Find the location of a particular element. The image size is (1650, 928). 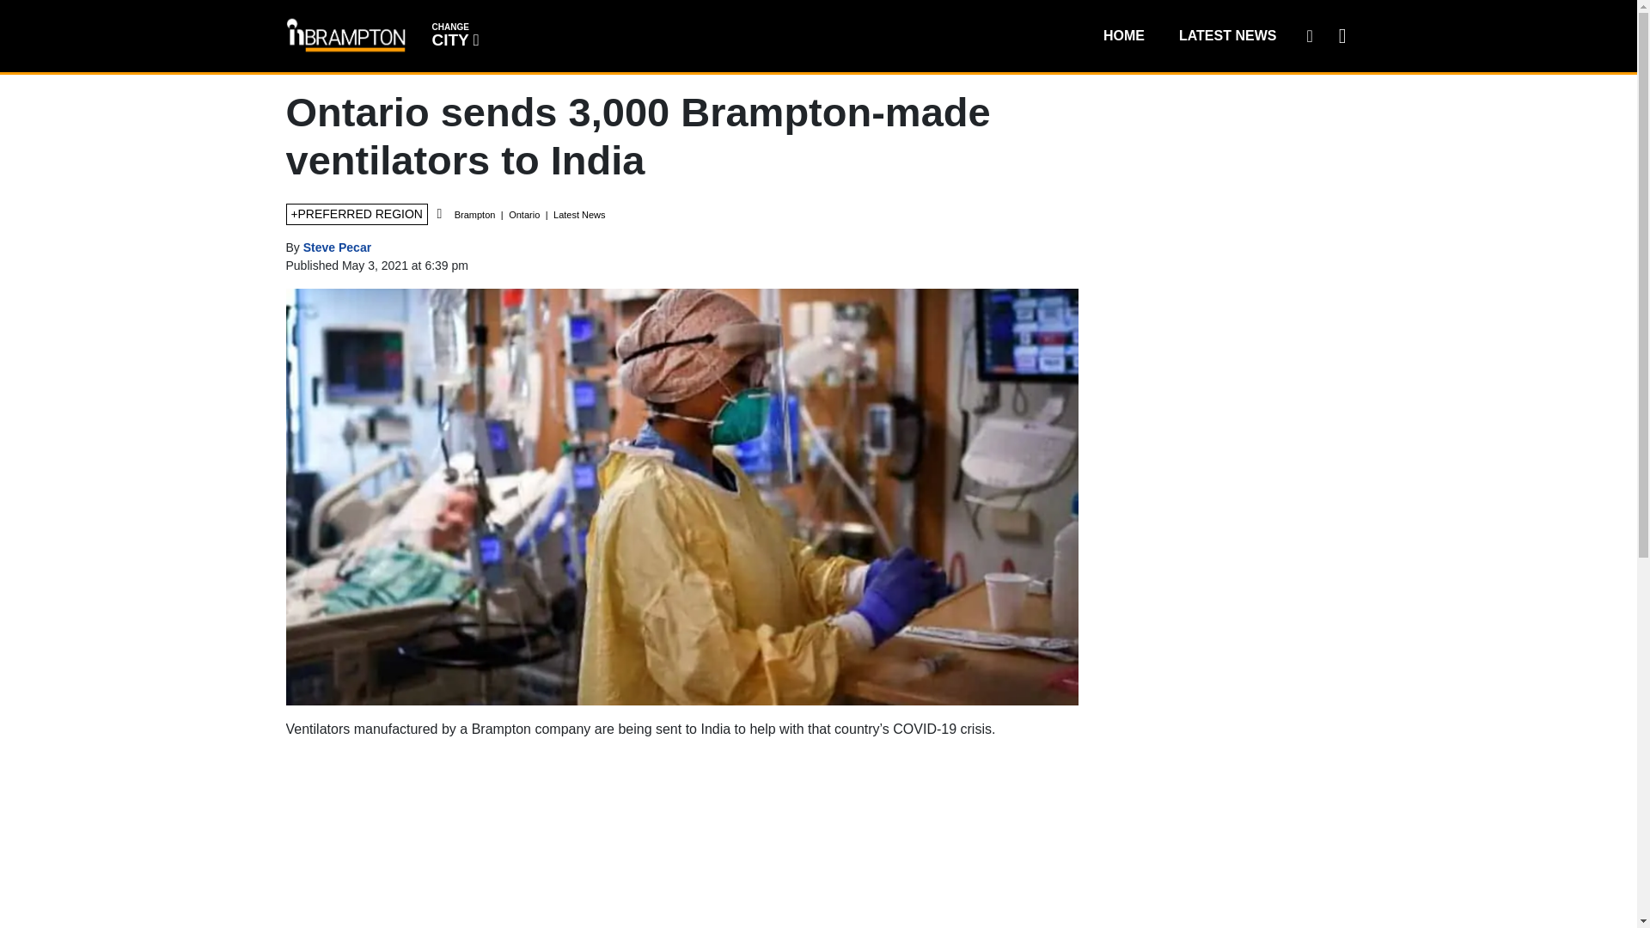

Posts by 921 is located at coordinates (337, 247).